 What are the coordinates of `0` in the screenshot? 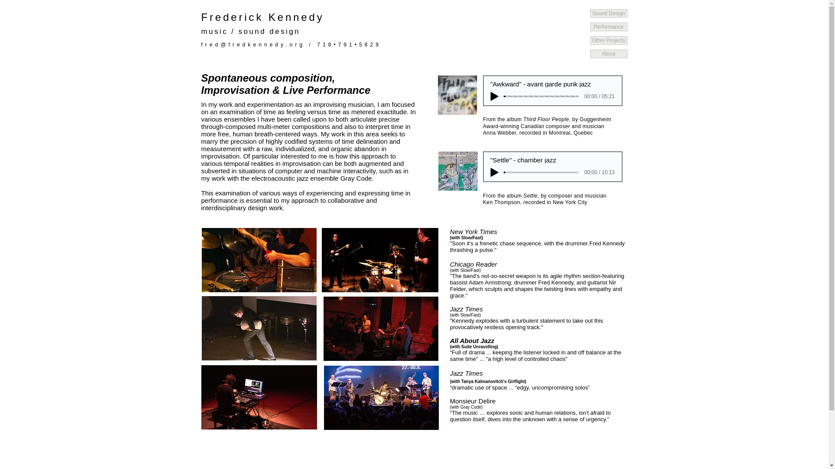 It's located at (542, 172).